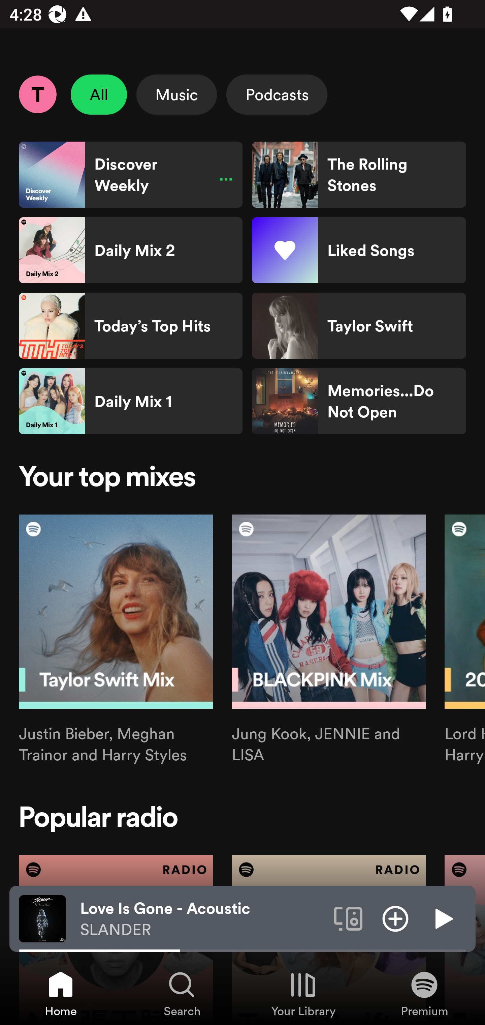 This screenshot has height=1025, width=485. Describe the element at coordinates (42, 918) in the screenshot. I see `The cover art of the currently playing track` at that location.